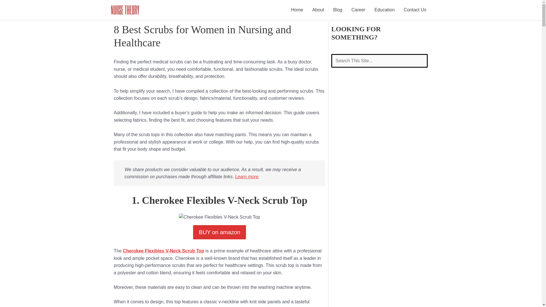 The width and height of the screenshot is (546, 307). Describe the element at coordinates (358, 10) in the screenshot. I see `Career` at that location.